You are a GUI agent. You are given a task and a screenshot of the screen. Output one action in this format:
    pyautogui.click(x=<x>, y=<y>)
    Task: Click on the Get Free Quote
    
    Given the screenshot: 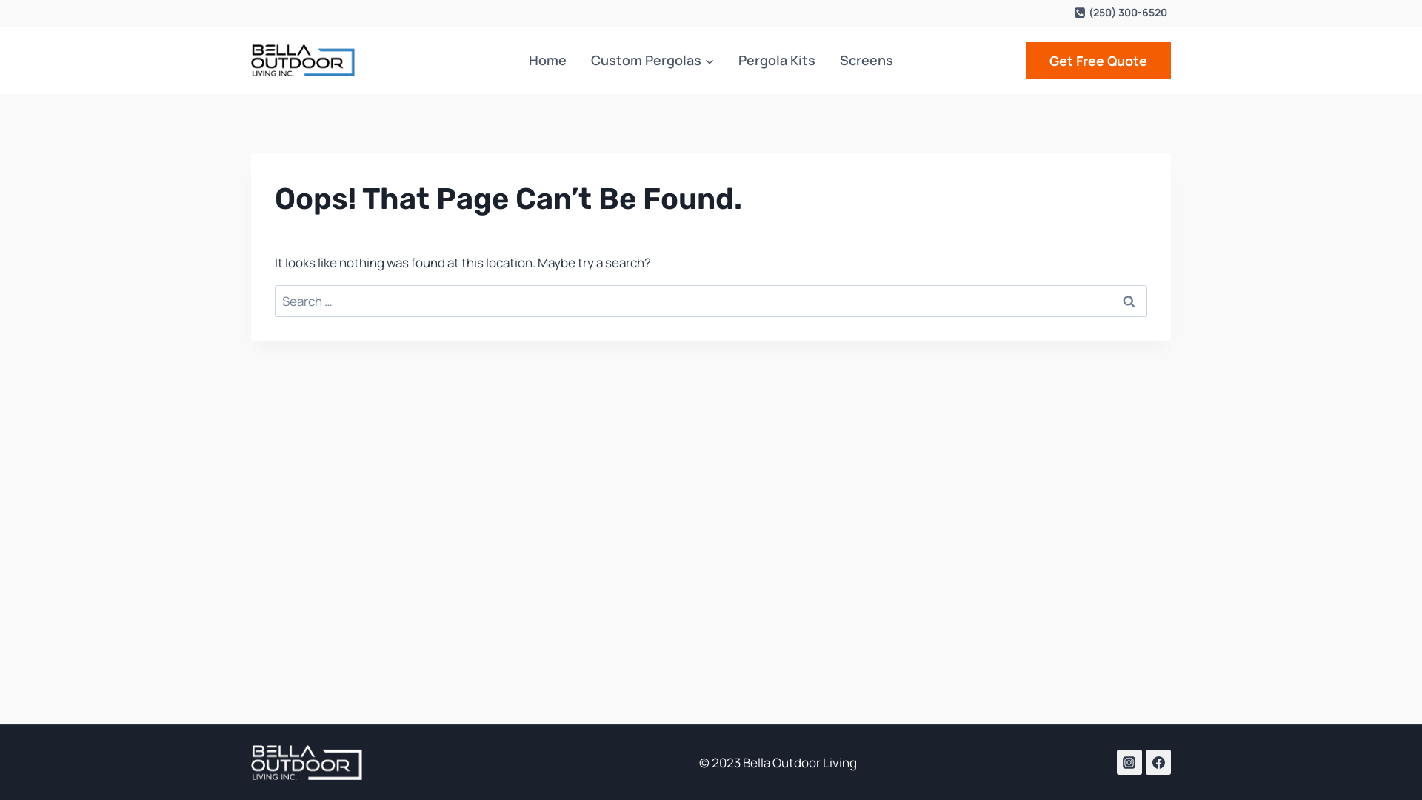 What is the action you would take?
    pyautogui.click(x=1098, y=61)
    